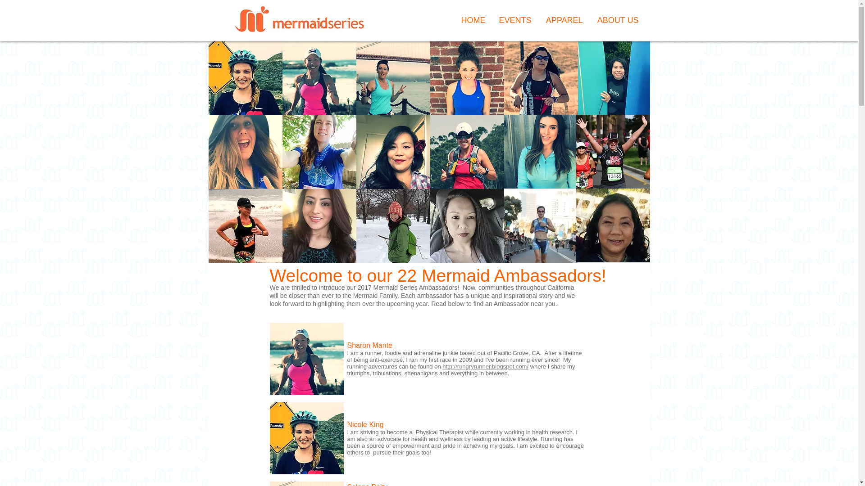  What do you see at coordinates (563, 21) in the screenshot?
I see `APPAREL` at bounding box center [563, 21].